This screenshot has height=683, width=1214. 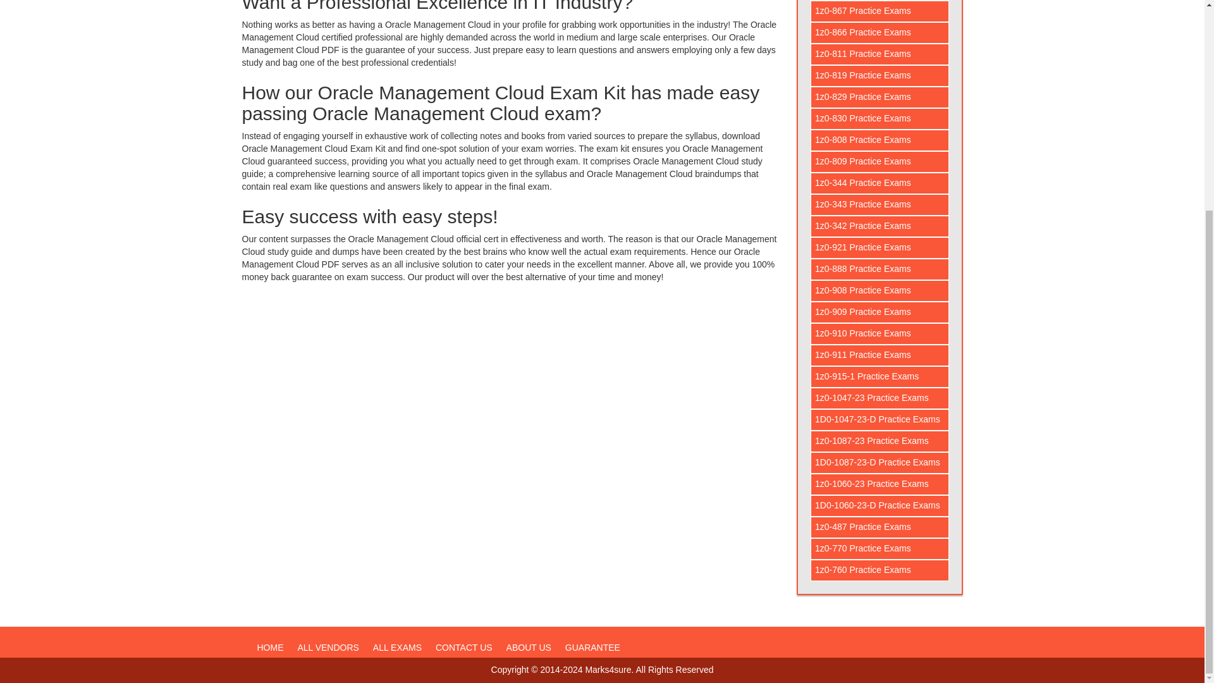 What do you see at coordinates (880, 119) in the screenshot?
I see `1z0-830 Practice Exams` at bounding box center [880, 119].